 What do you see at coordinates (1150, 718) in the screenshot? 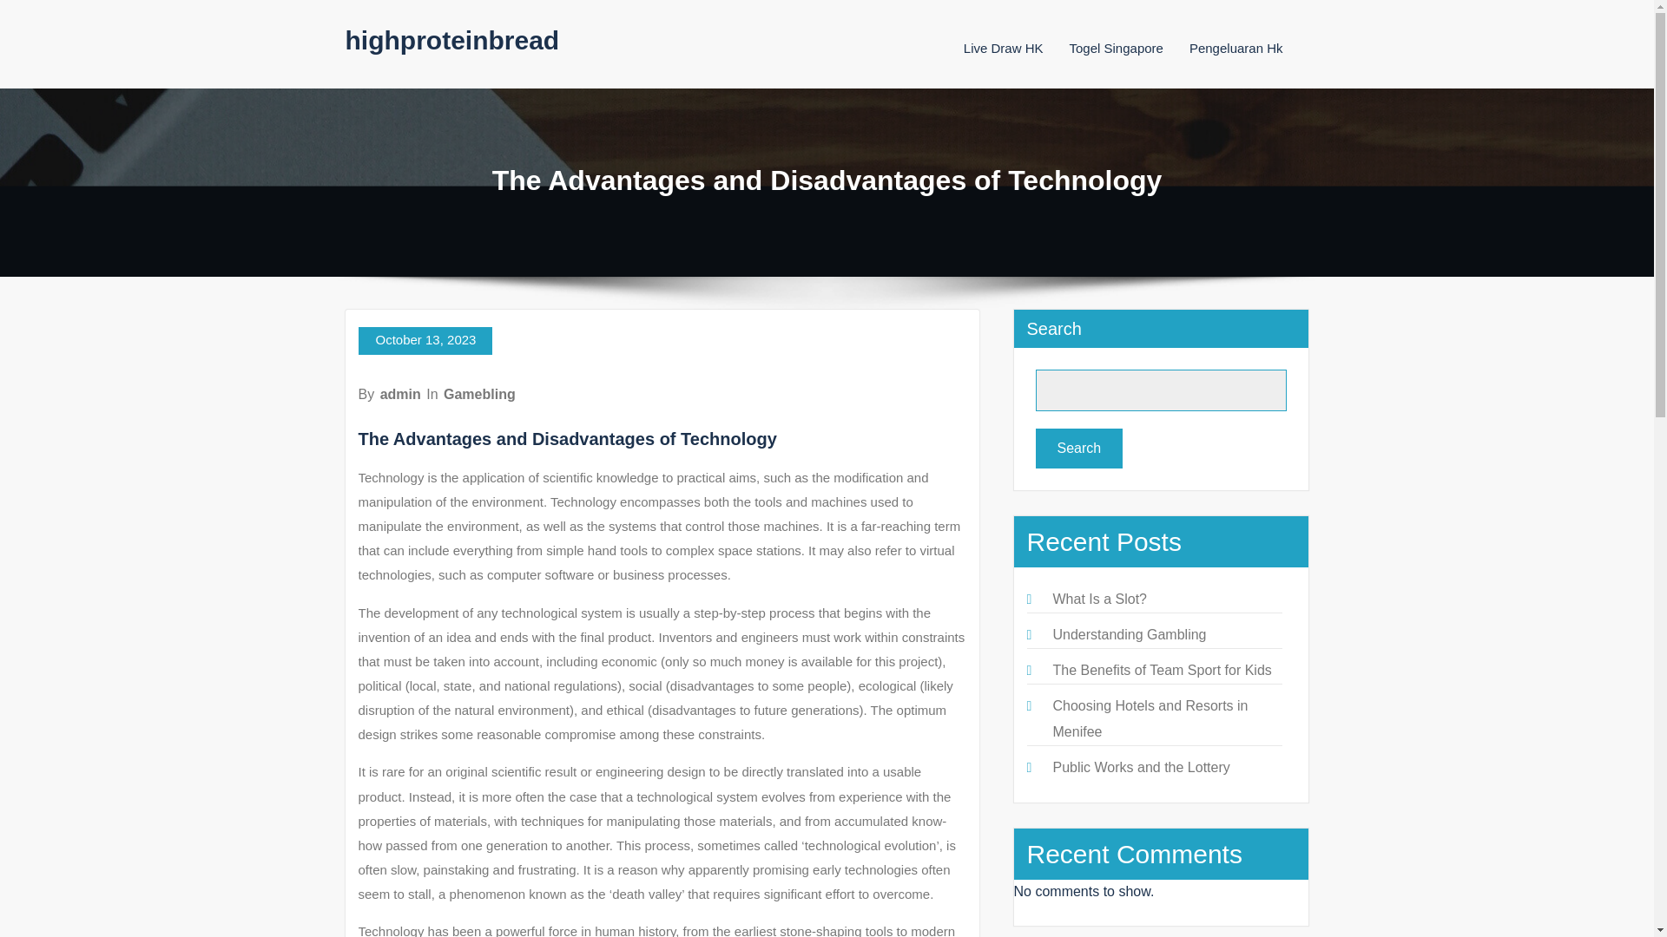
I see `Choosing Hotels and Resorts in Menifee` at bounding box center [1150, 718].